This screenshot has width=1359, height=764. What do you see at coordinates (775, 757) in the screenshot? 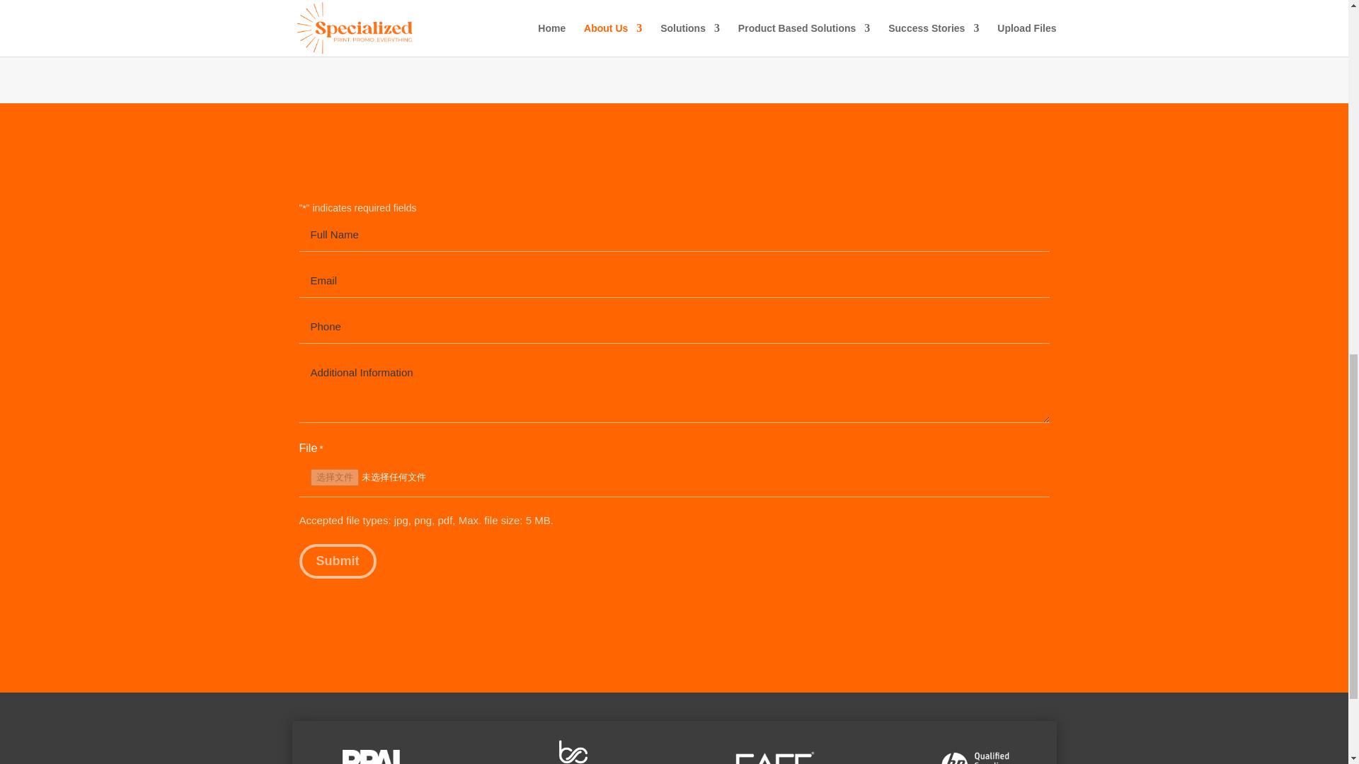
I see `sage` at bounding box center [775, 757].